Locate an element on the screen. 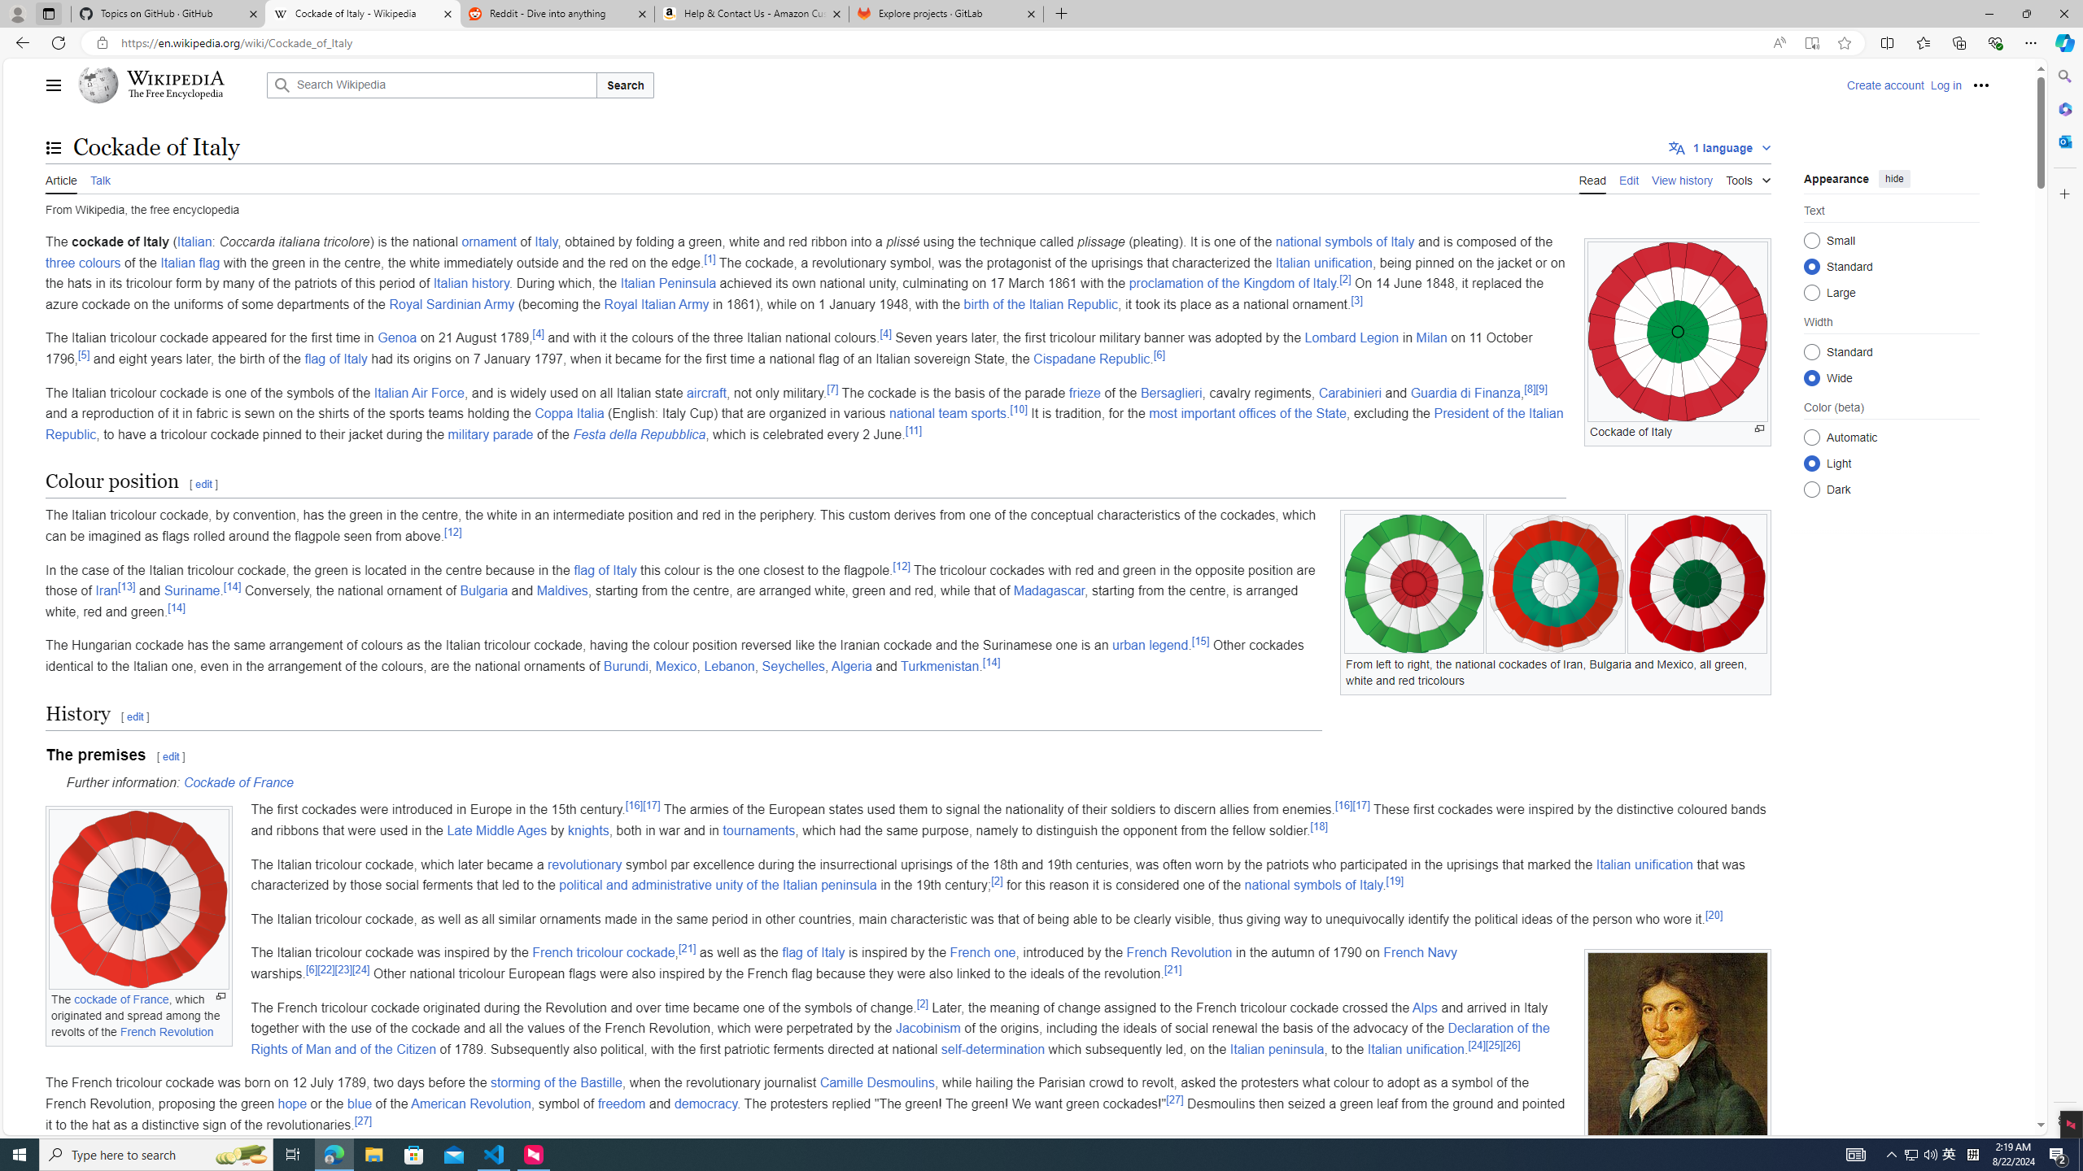 The height and width of the screenshot is (1171, 2083). Reddit - Dive into anything is located at coordinates (558, 14).